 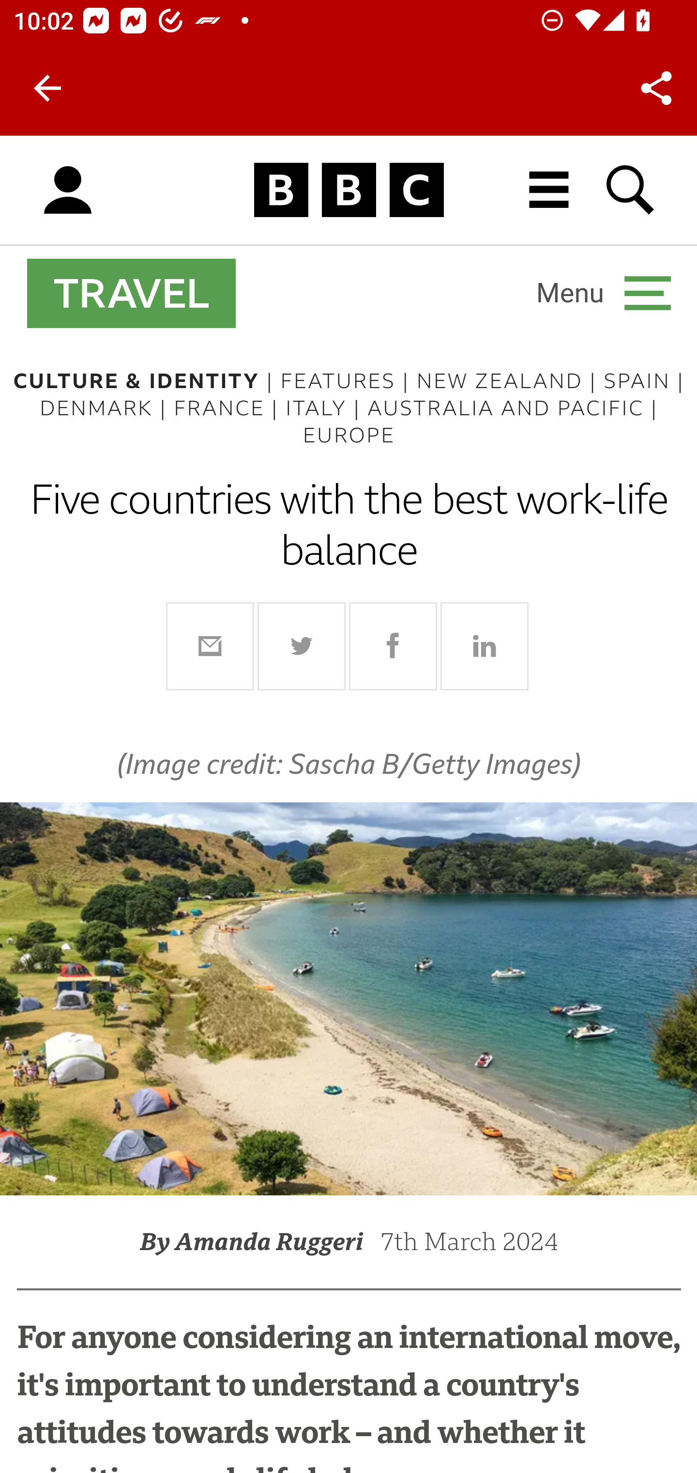 What do you see at coordinates (302, 646) in the screenshot?
I see ` Share on Twitter  Share on Twitter` at bounding box center [302, 646].